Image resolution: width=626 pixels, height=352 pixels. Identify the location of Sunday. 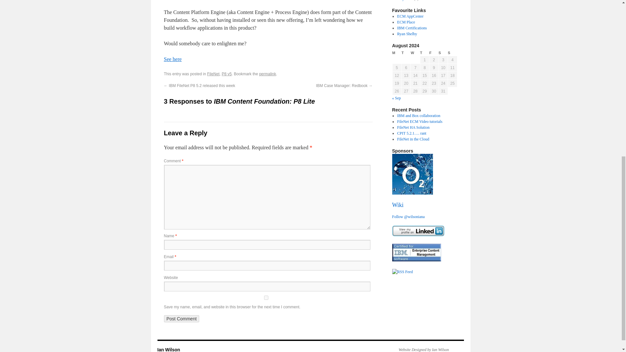
(453, 53).